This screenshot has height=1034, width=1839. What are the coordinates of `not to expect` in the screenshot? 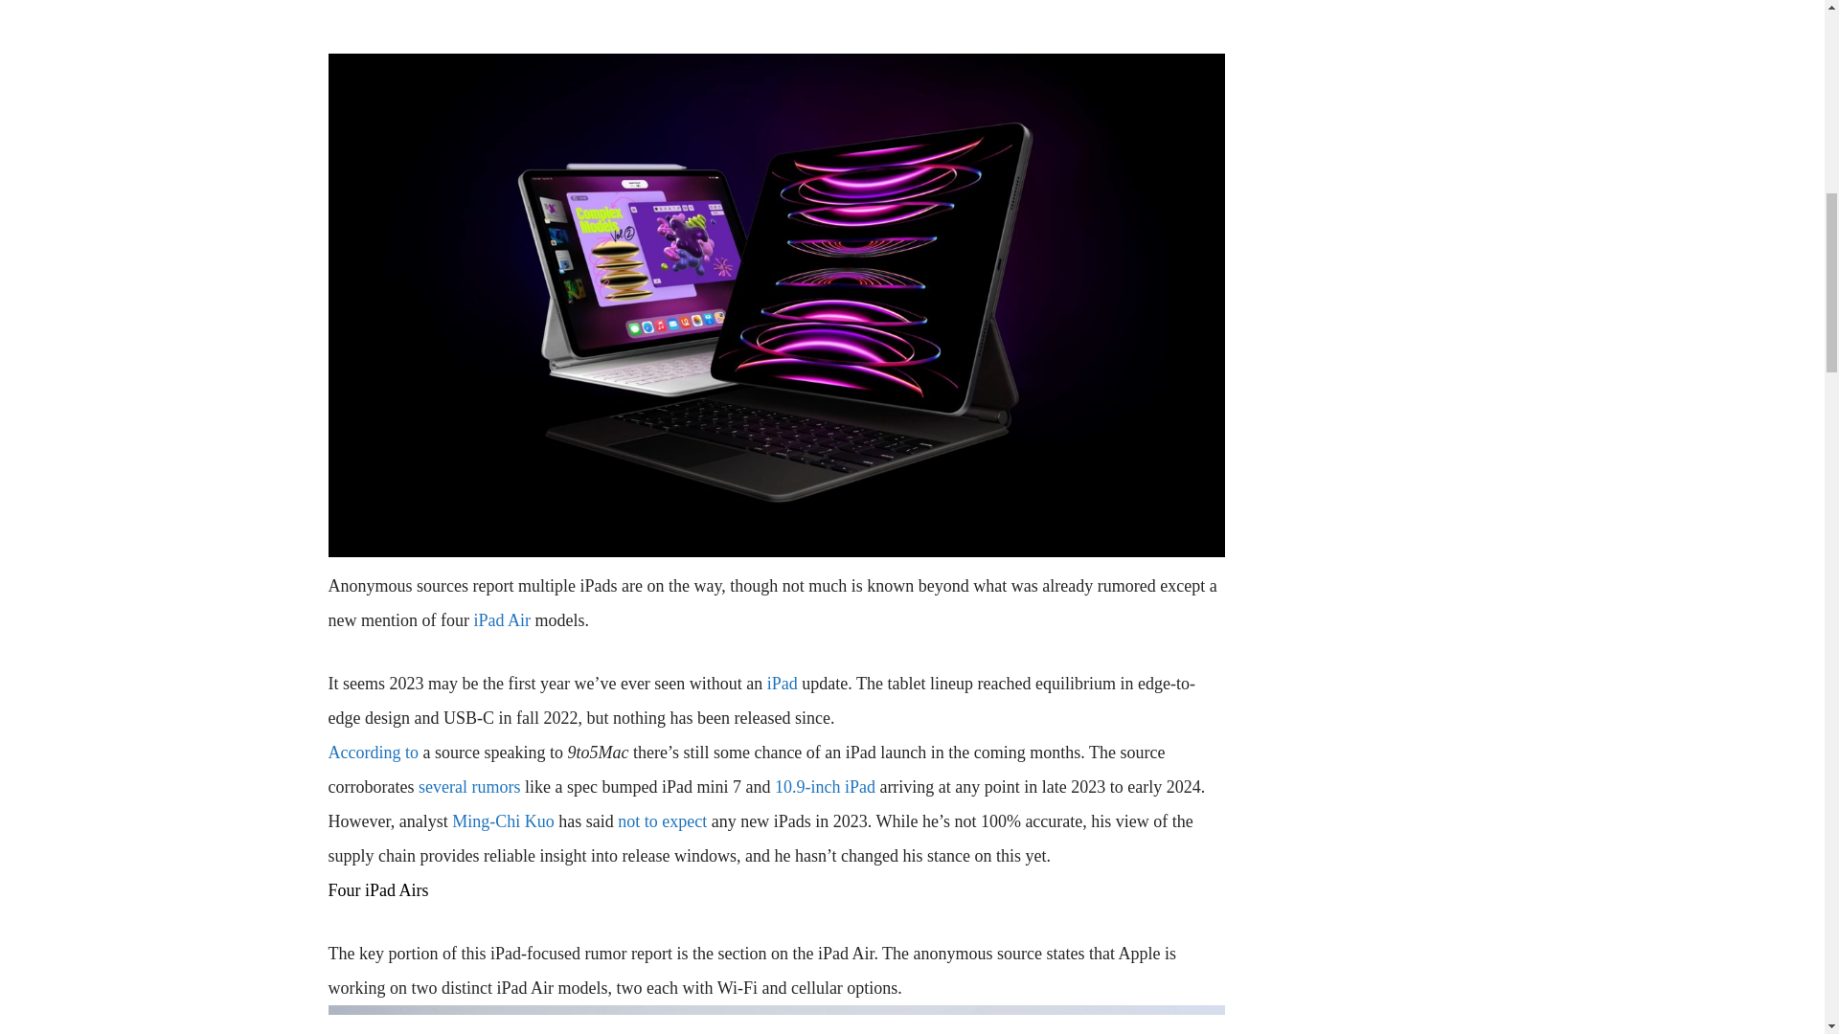 It's located at (662, 821).